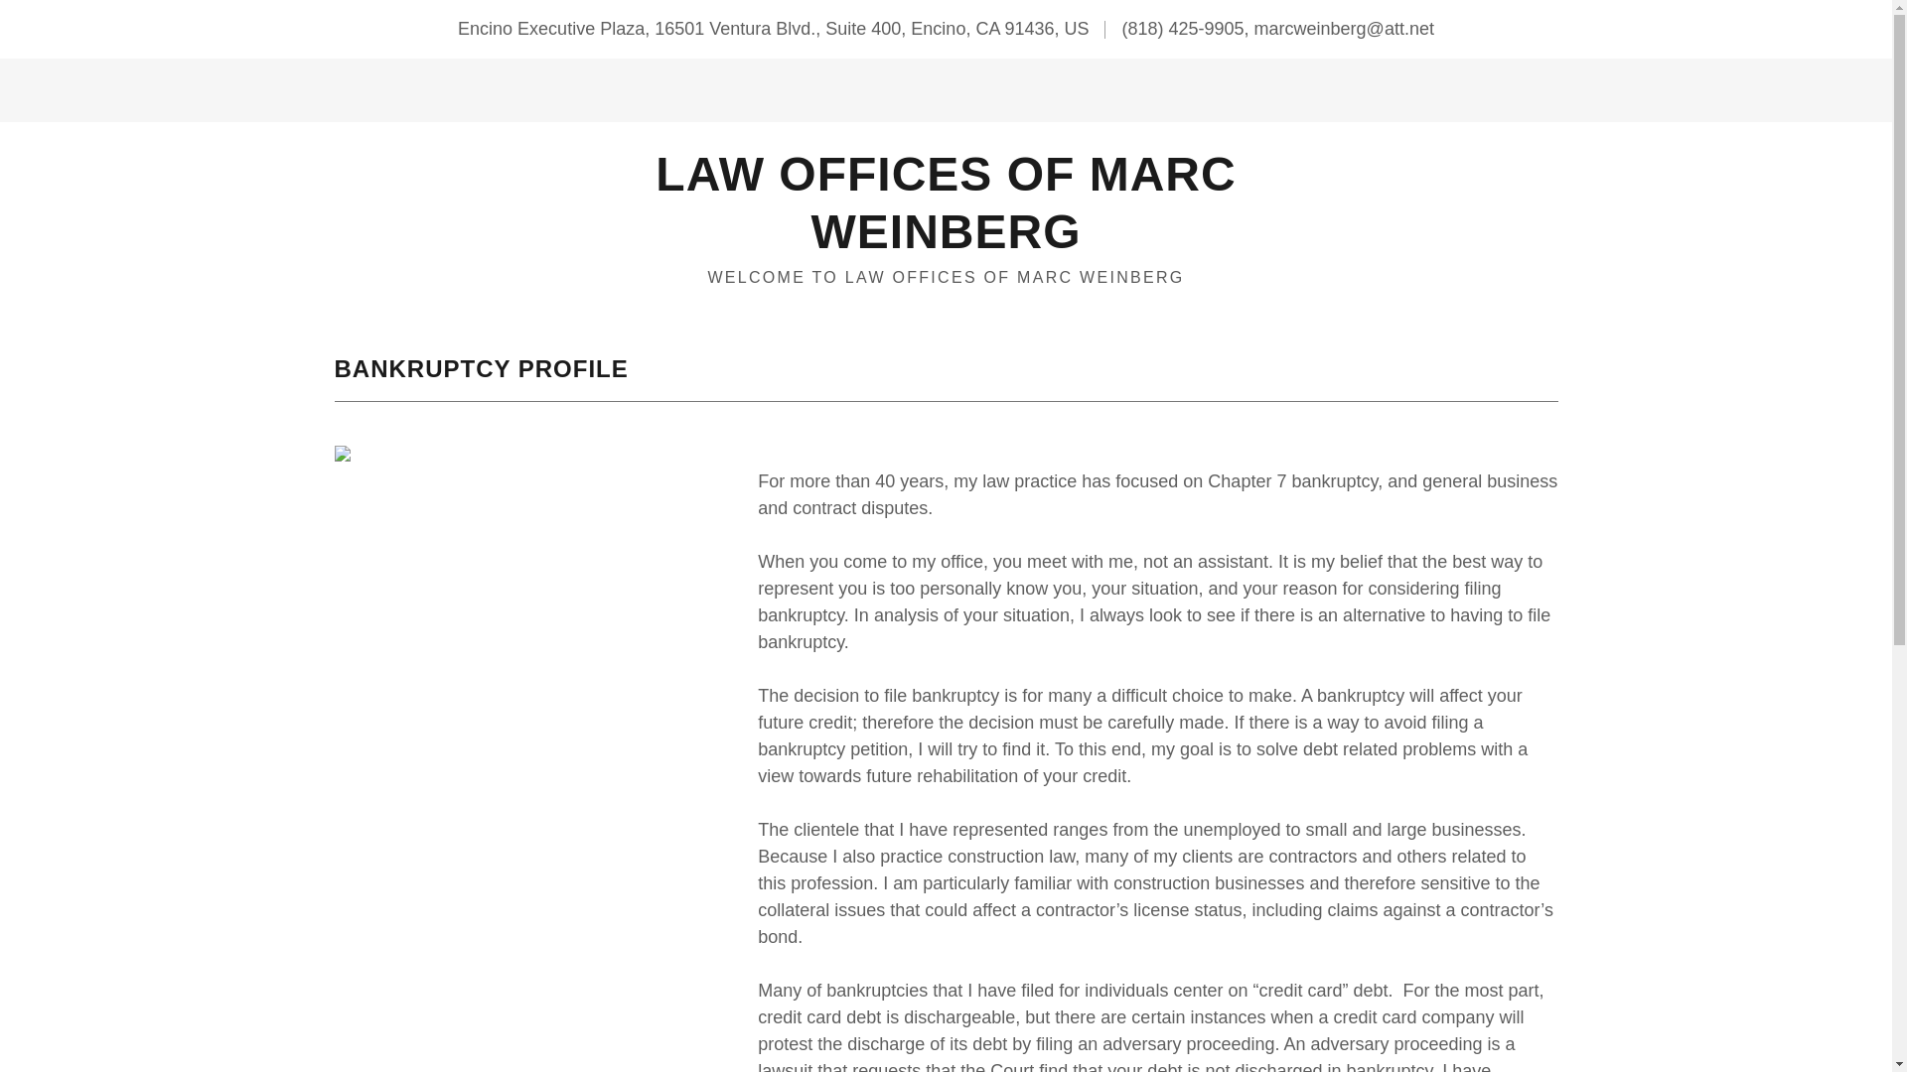  What do you see at coordinates (946, 242) in the screenshot?
I see `Law Offices of Marc Weinberg` at bounding box center [946, 242].